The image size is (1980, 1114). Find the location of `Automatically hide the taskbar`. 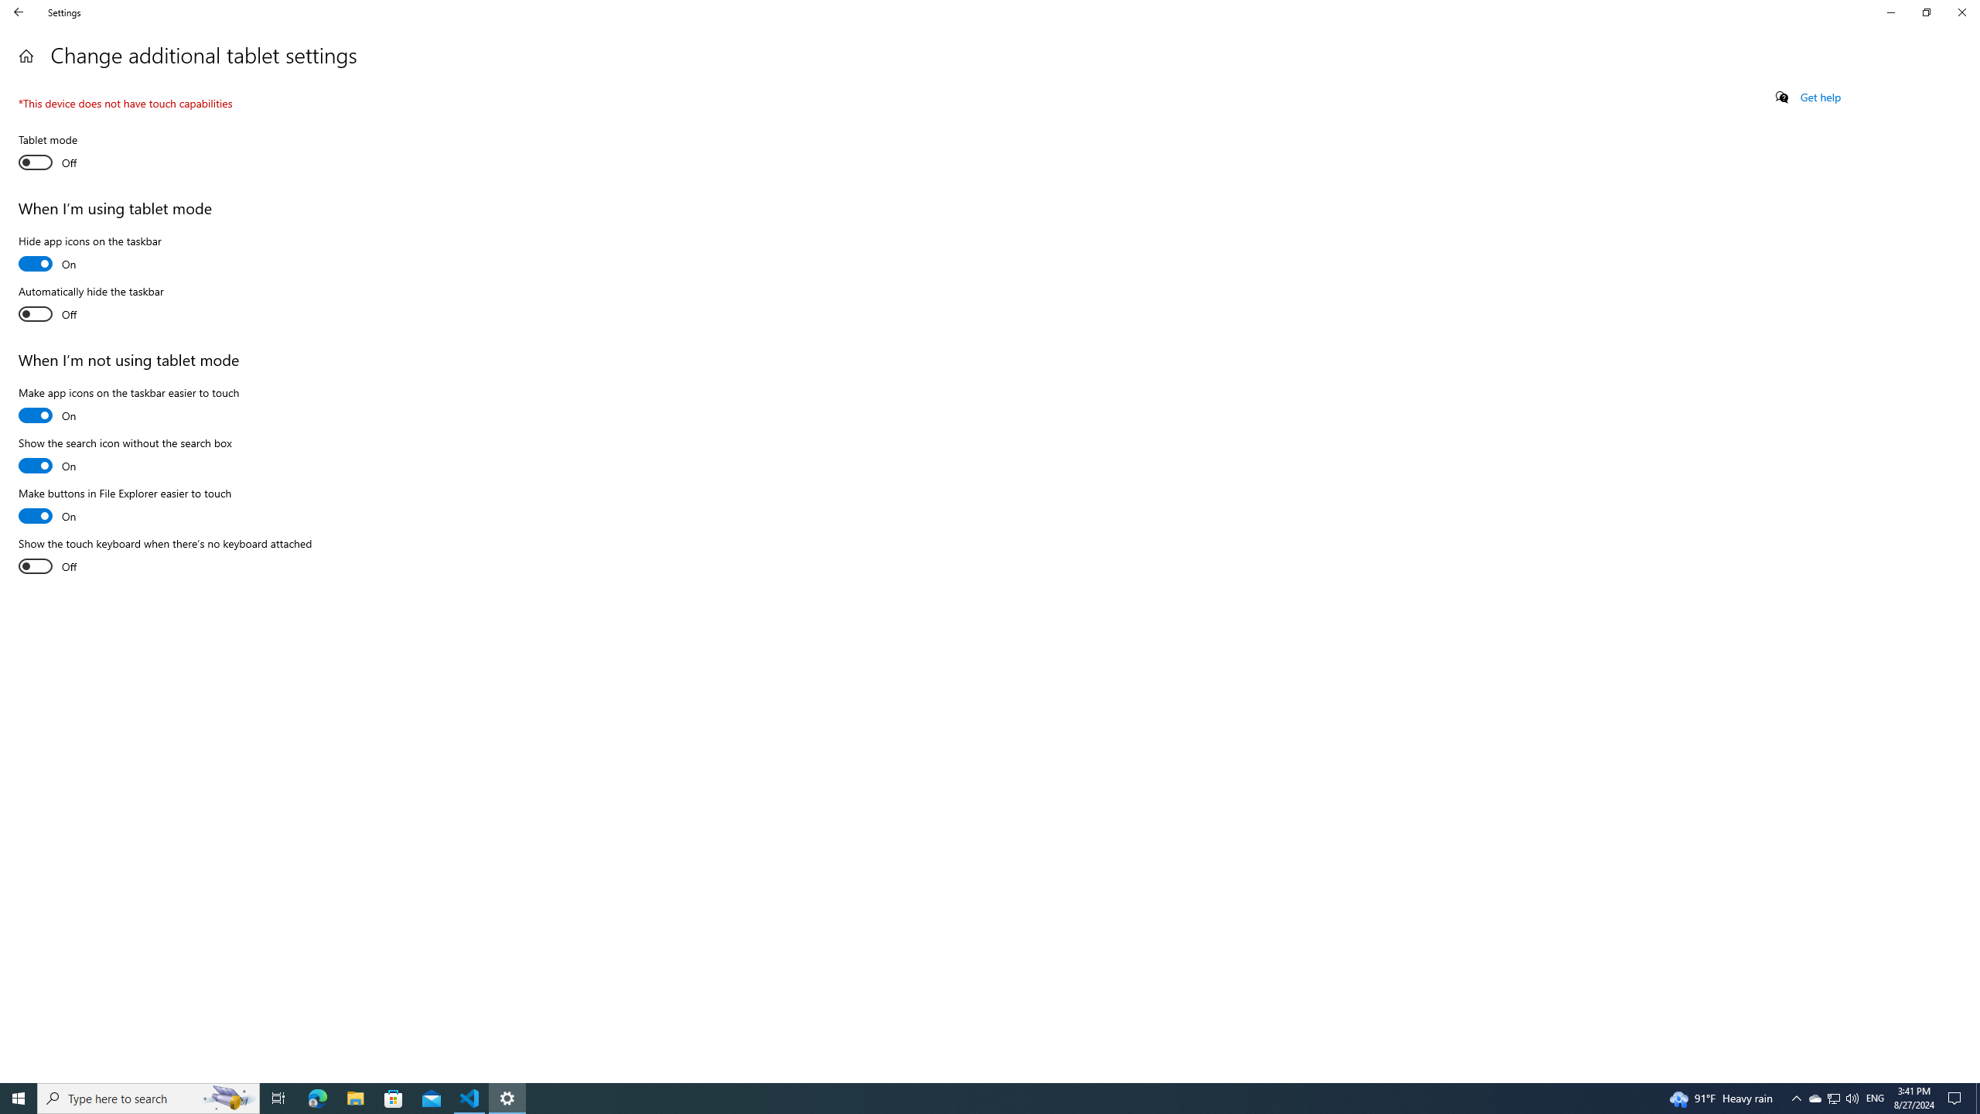

Automatically hide the taskbar is located at coordinates (91, 305).